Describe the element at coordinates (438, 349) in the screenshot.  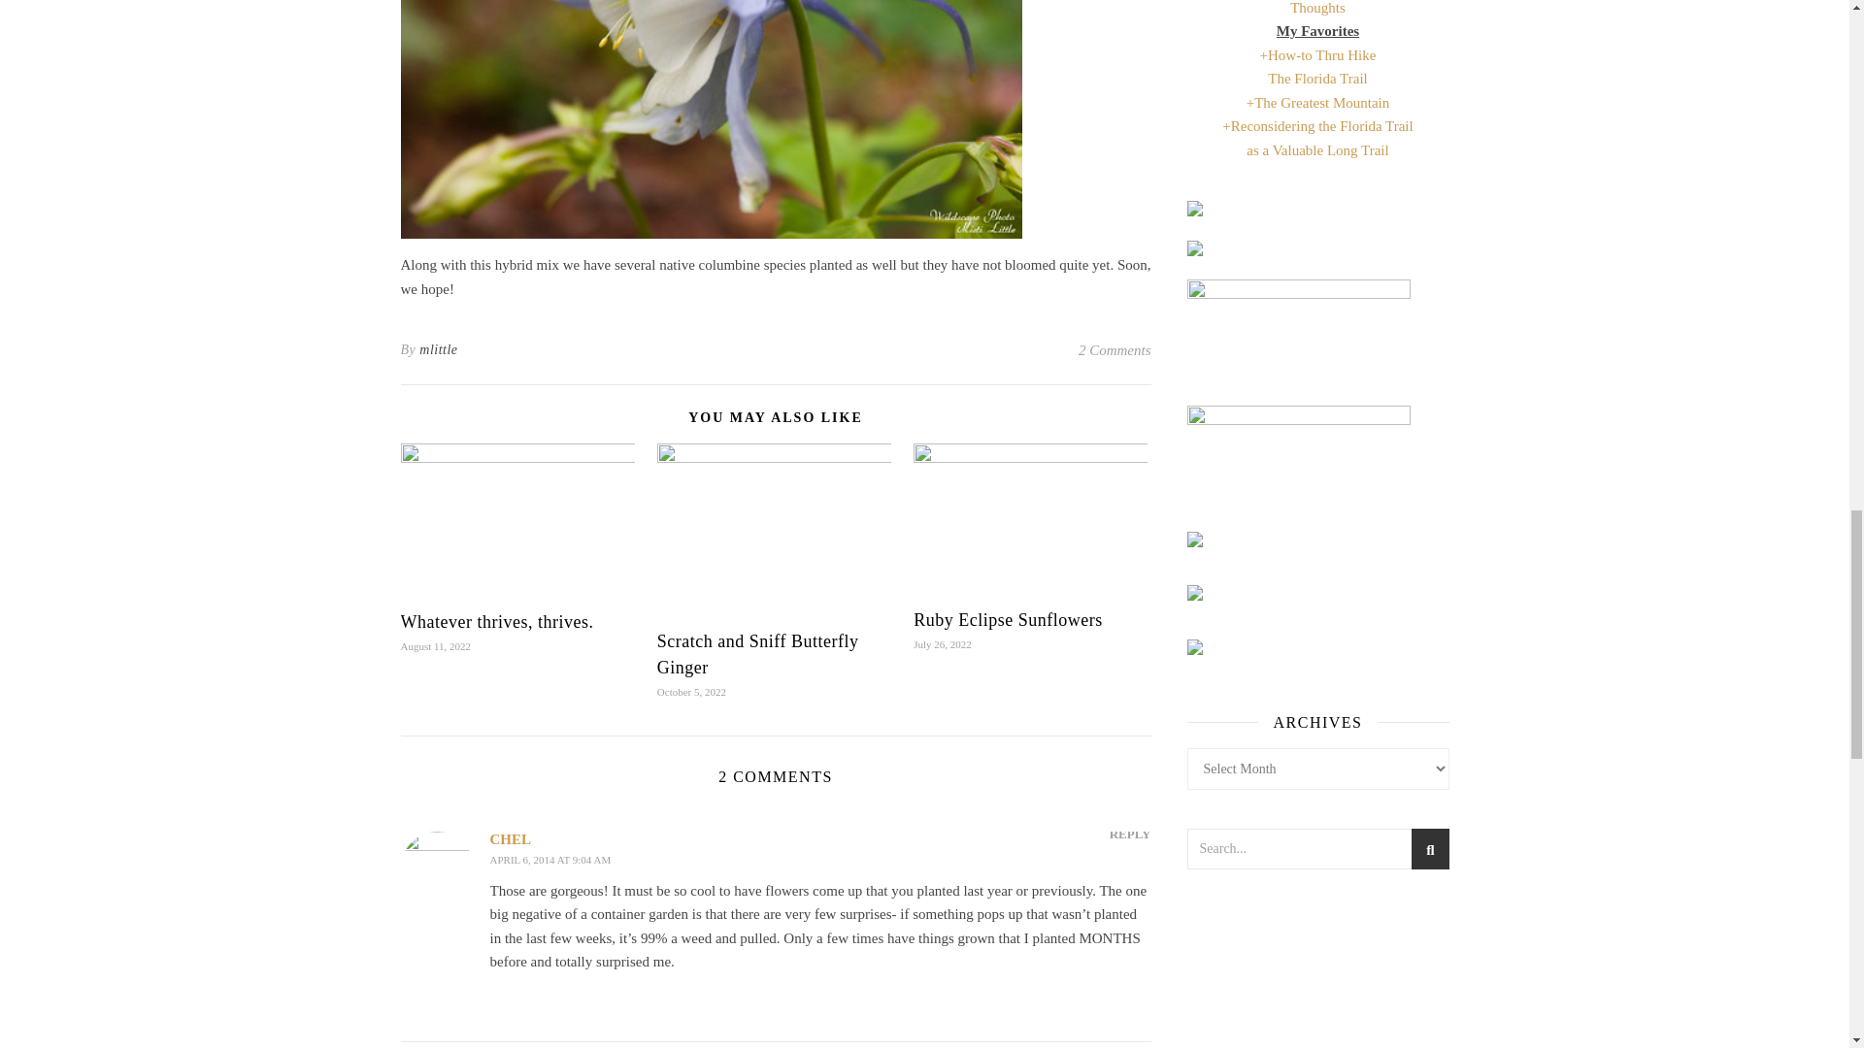
I see `Posts by mlittle` at that location.